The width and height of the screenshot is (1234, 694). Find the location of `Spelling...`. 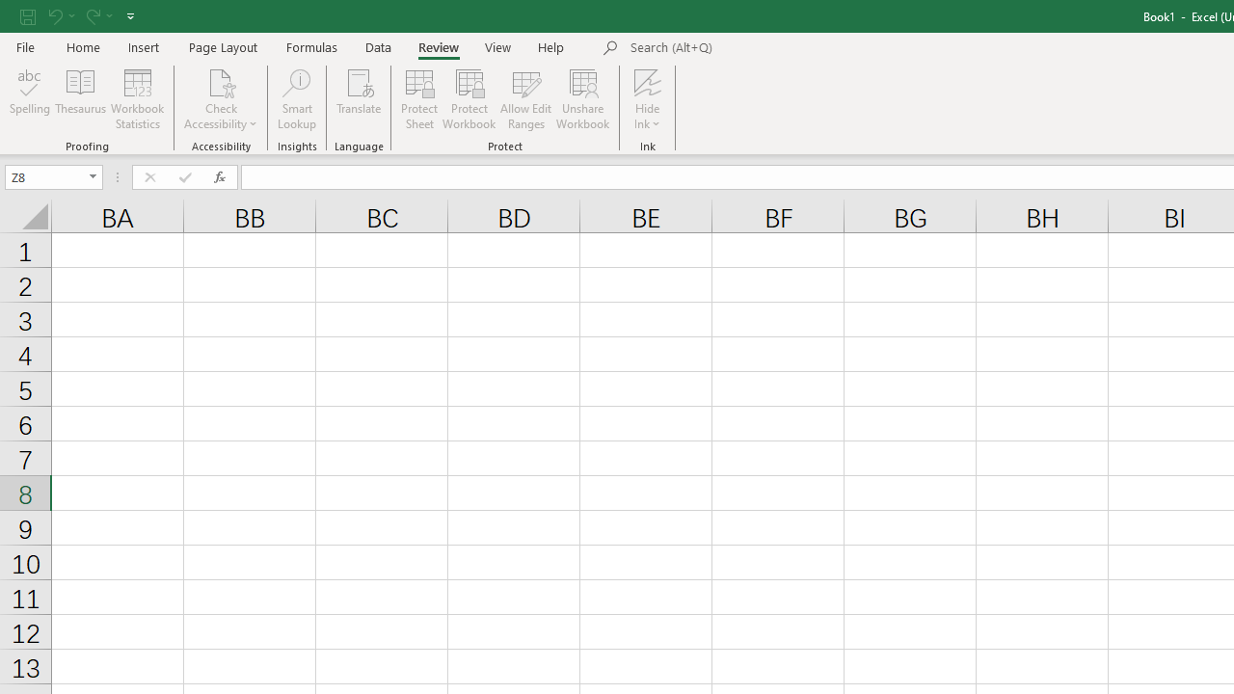

Spelling... is located at coordinates (30, 98).